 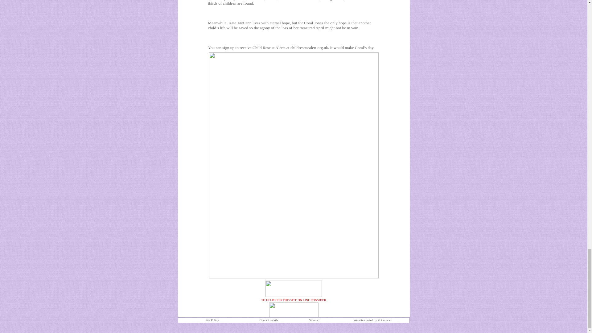 I want to click on Site Policy, so click(x=212, y=320).